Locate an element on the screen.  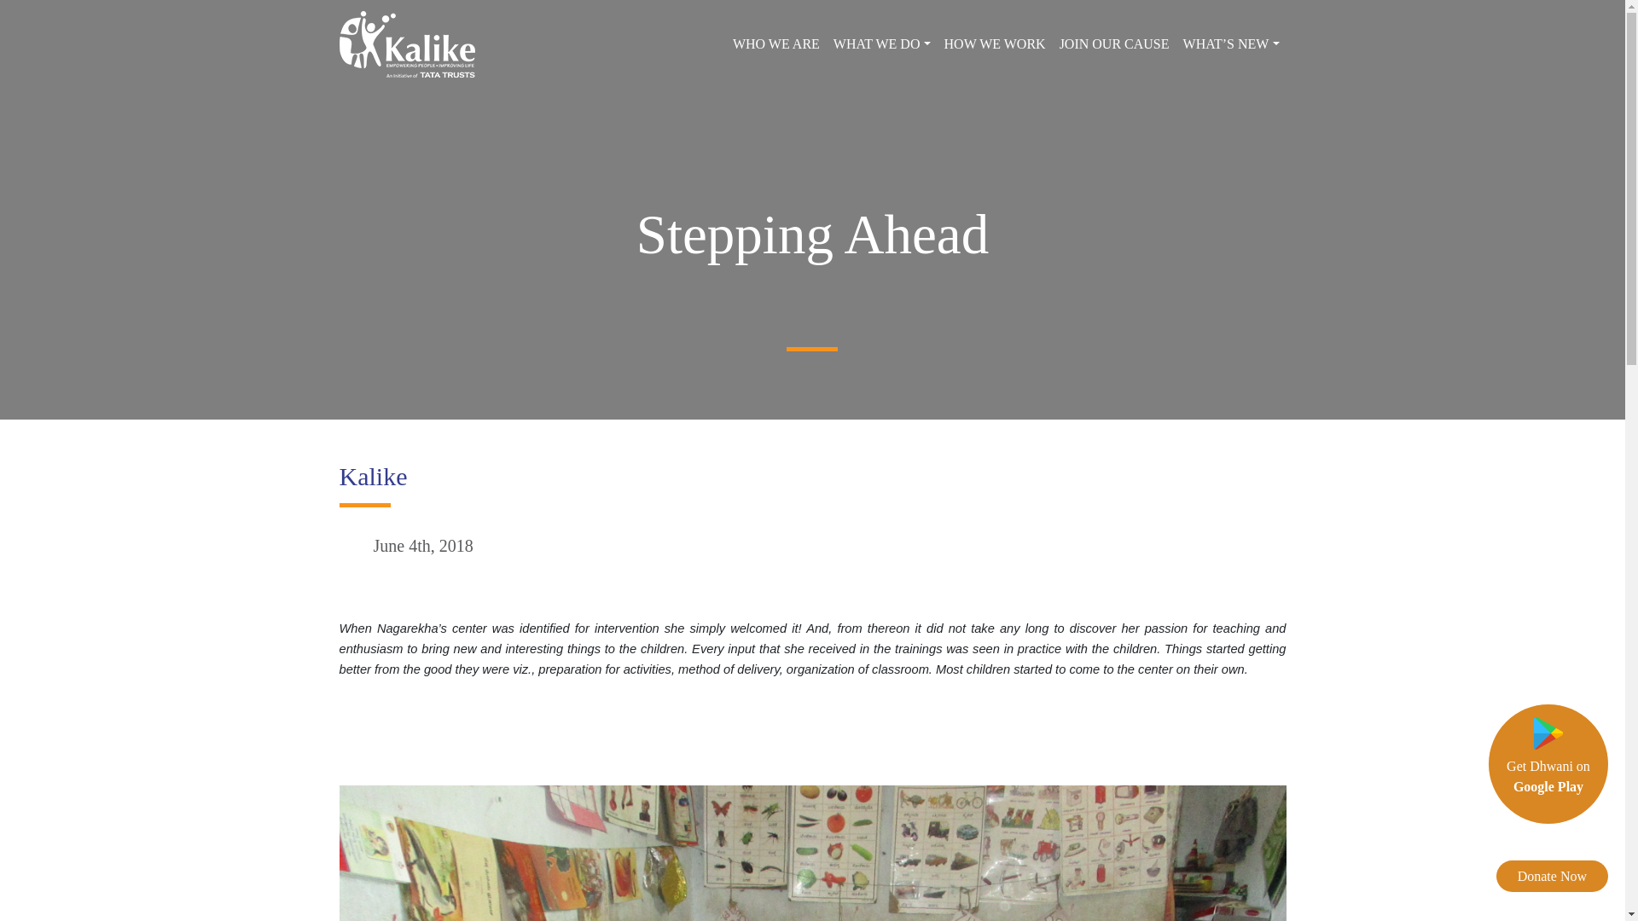
Donate Now is located at coordinates (1553, 876).